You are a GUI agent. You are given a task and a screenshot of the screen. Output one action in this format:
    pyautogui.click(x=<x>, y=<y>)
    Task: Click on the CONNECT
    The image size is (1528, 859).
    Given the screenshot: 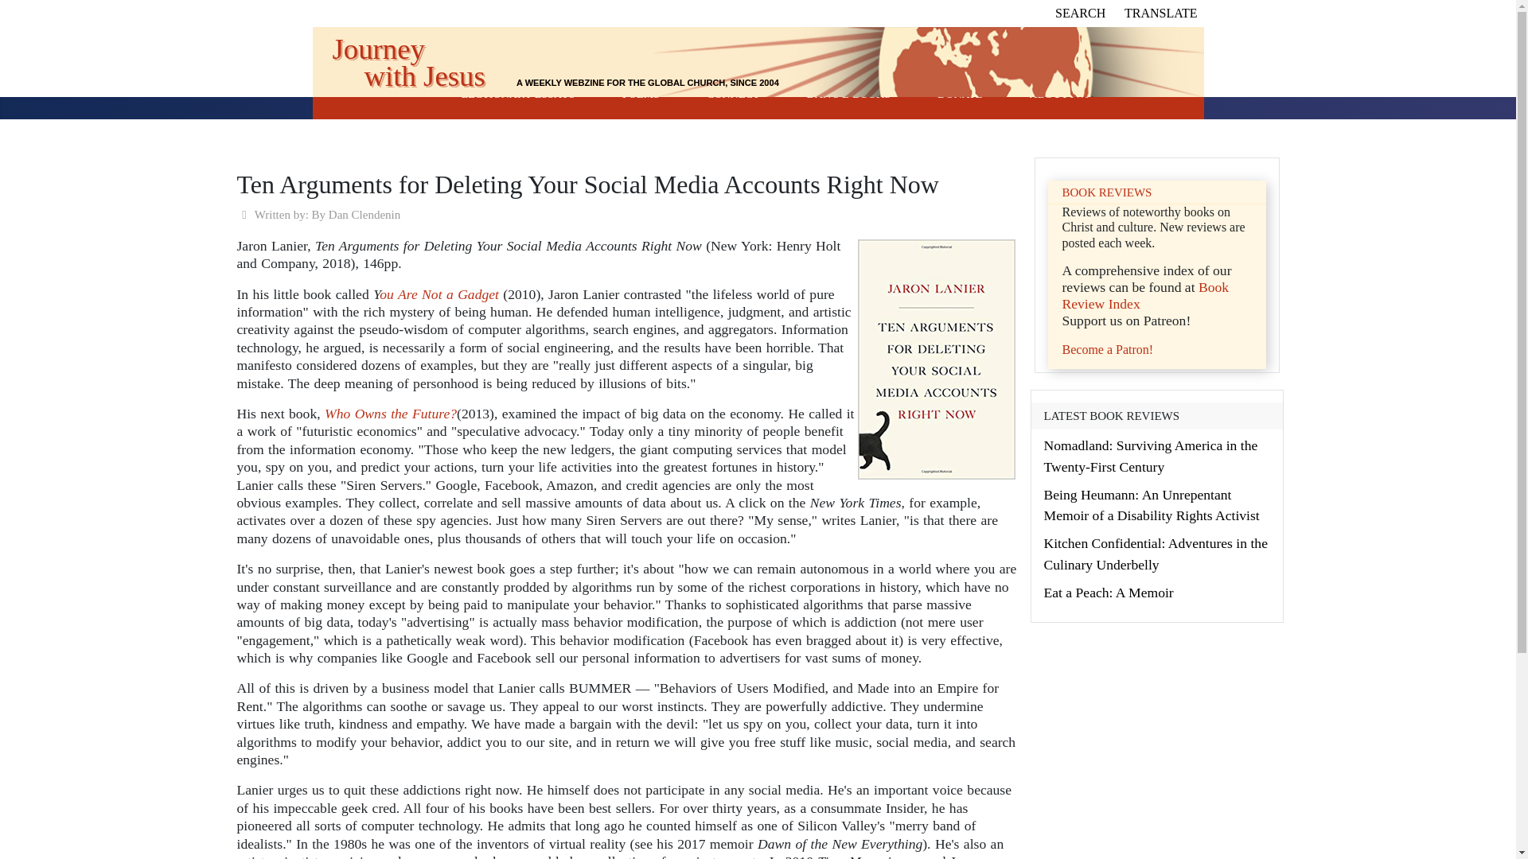 What is the action you would take?
    pyautogui.click(x=732, y=94)
    